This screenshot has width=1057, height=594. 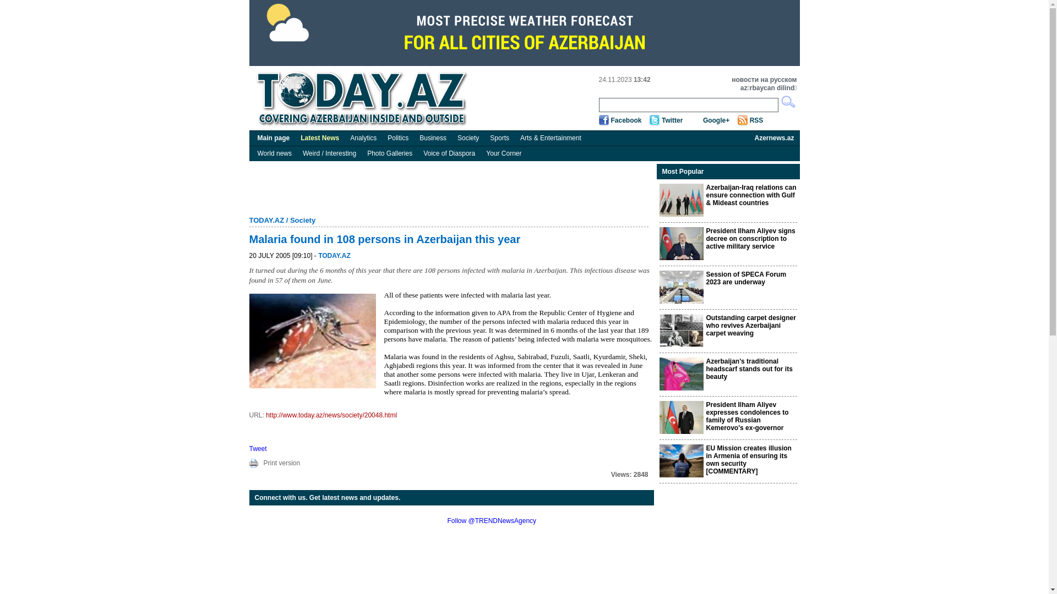 I want to click on Society, so click(x=468, y=138).